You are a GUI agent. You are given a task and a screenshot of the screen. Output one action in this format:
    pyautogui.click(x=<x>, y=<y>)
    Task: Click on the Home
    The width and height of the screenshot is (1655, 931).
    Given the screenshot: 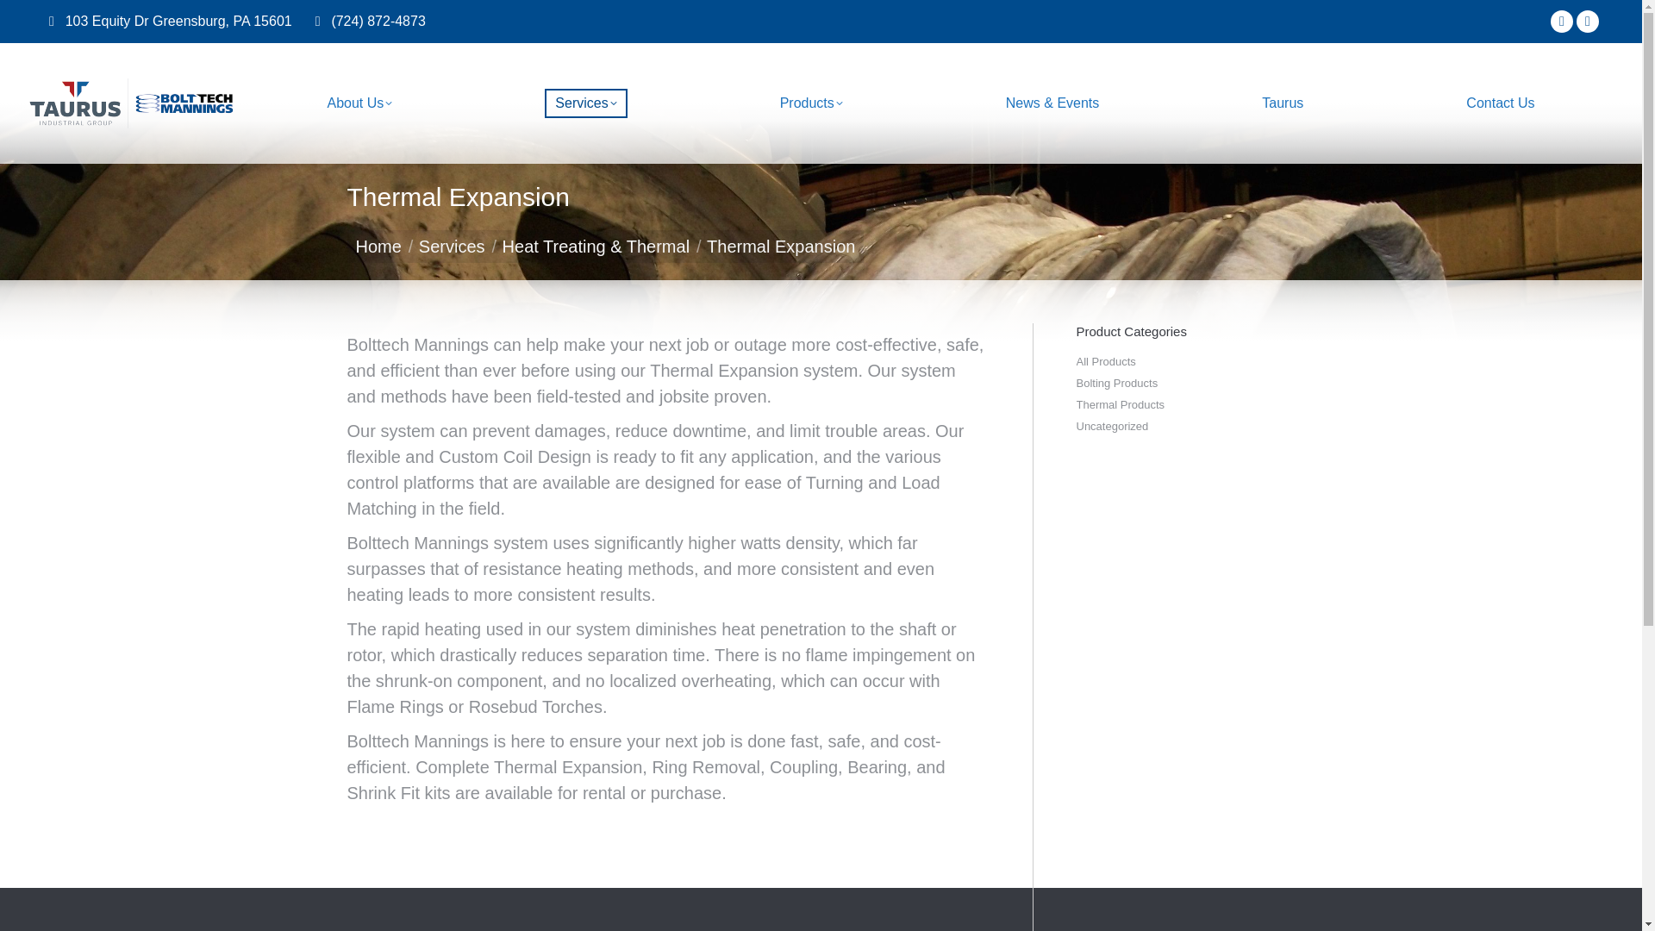 What is the action you would take?
    pyautogui.click(x=378, y=245)
    